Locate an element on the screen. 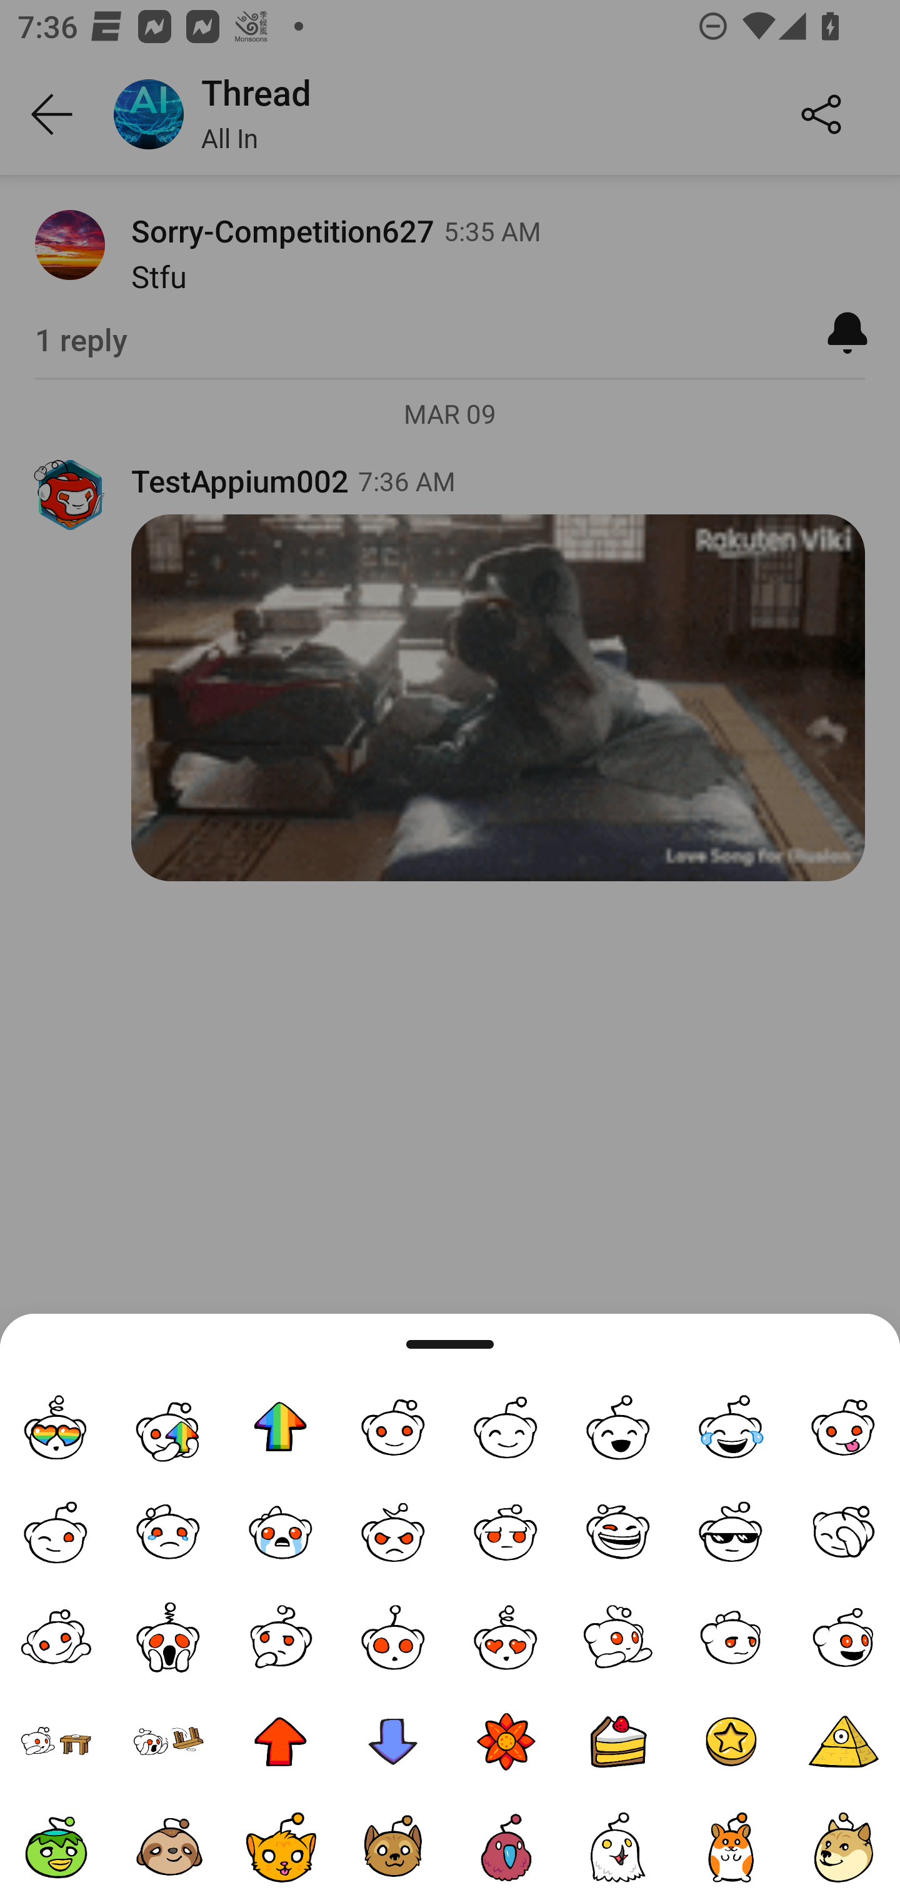 This screenshot has height=1900, width=900. snoo_tableflip is located at coordinates (169, 1742).